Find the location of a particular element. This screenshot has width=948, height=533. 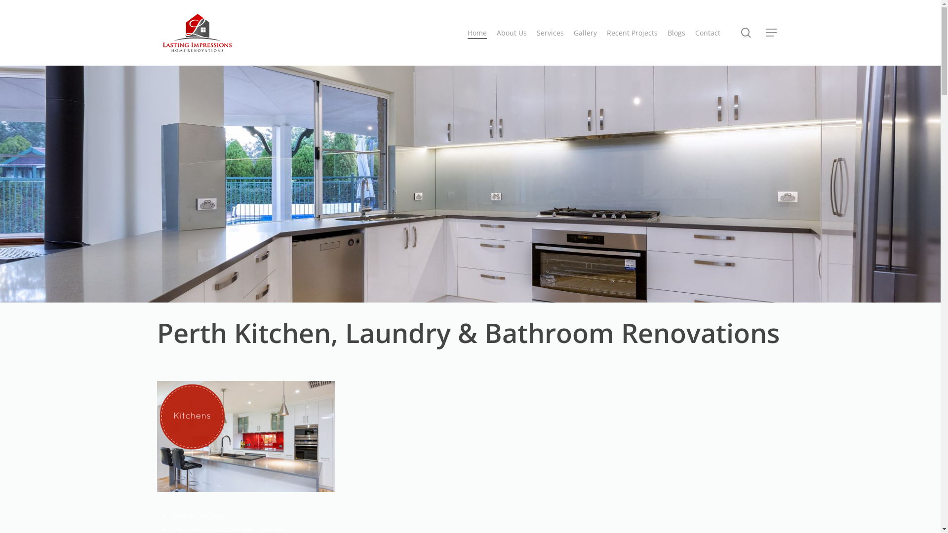

Blogs is located at coordinates (676, 33).